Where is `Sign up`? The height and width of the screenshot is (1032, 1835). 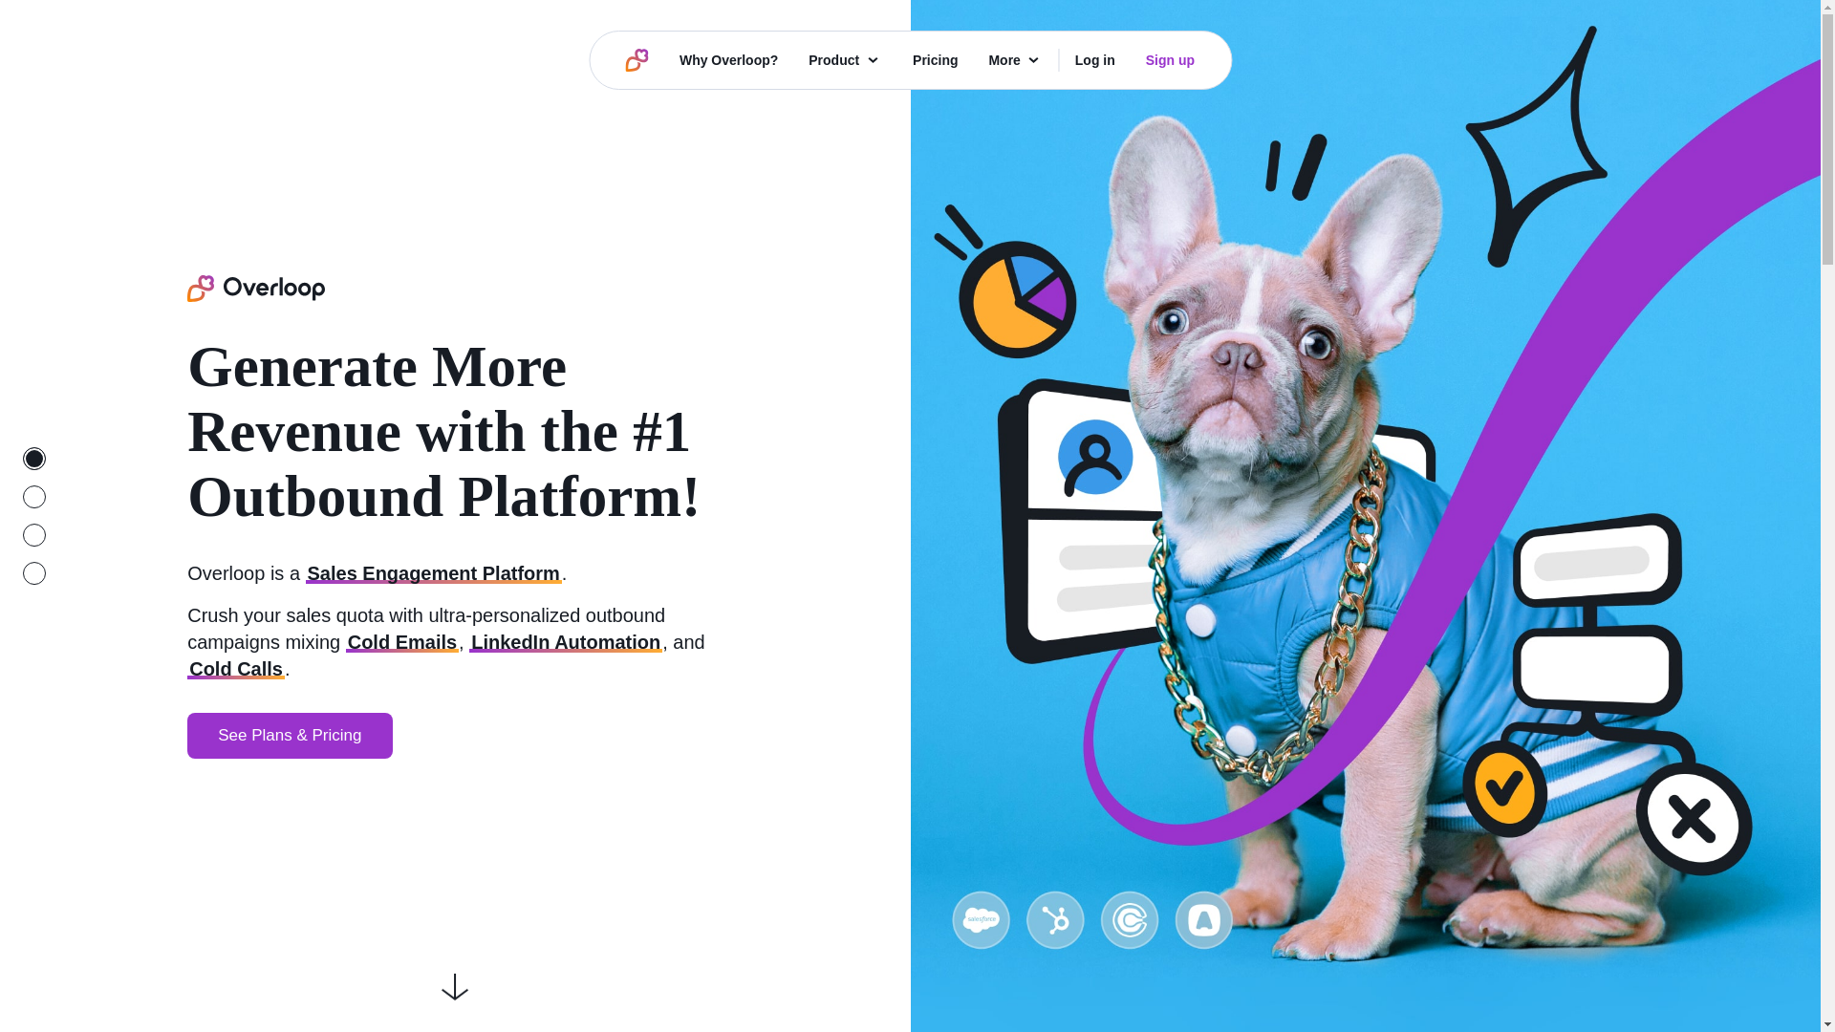
Sign up is located at coordinates (1170, 59).